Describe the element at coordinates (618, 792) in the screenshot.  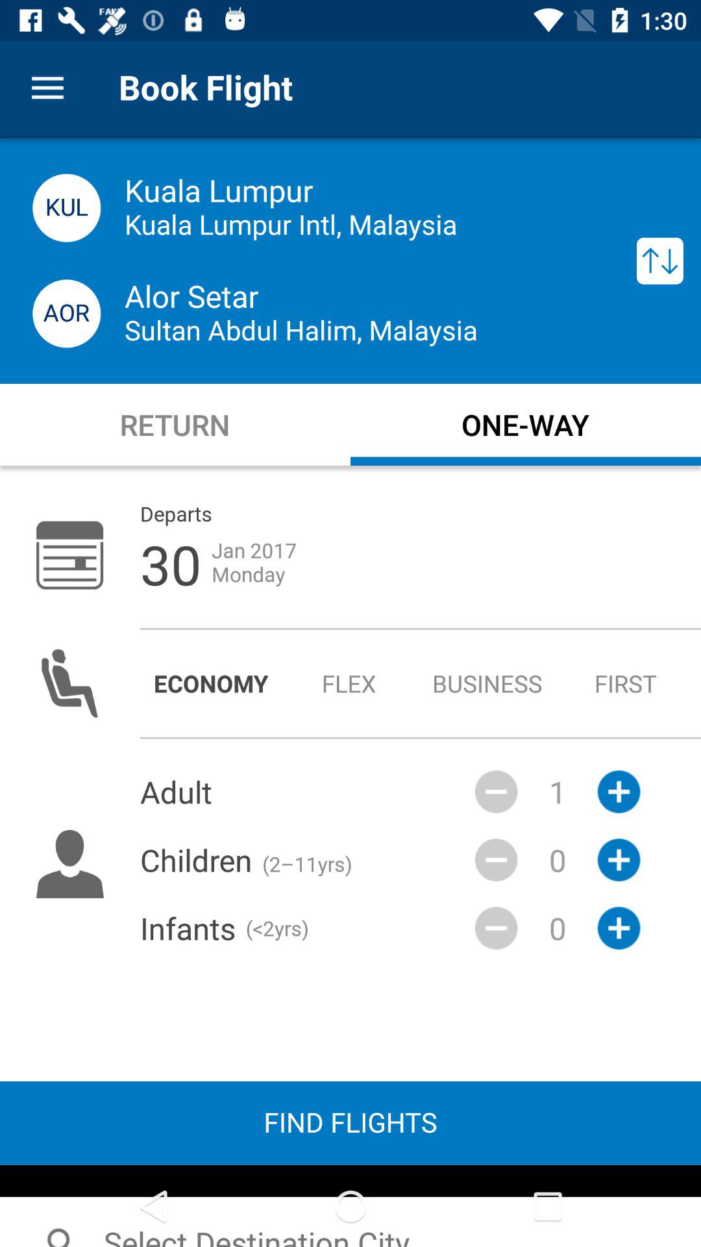
I see `click the plus icon which is next to the 1` at that location.